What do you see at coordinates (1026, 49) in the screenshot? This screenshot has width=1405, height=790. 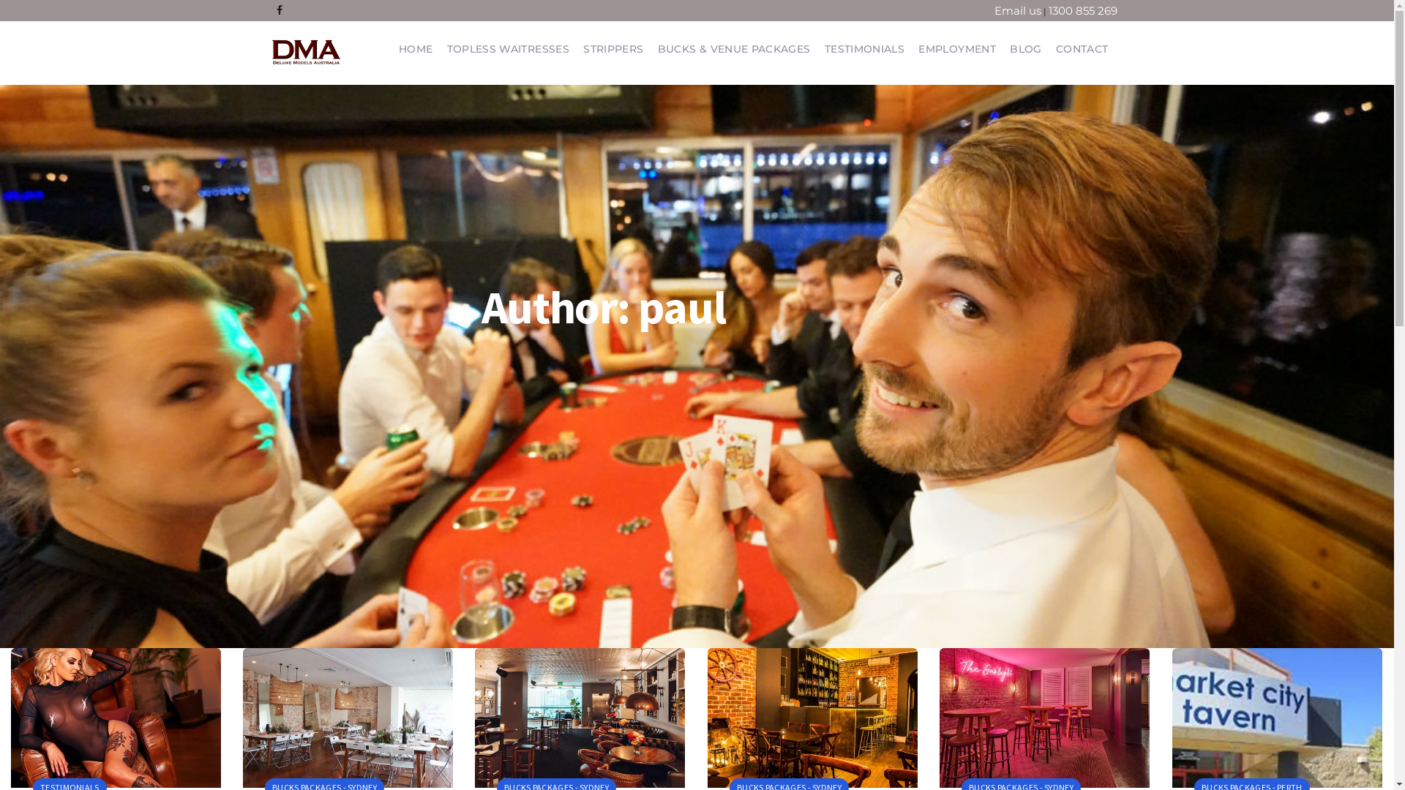 I see `BLOG` at bounding box center [1026, 49].